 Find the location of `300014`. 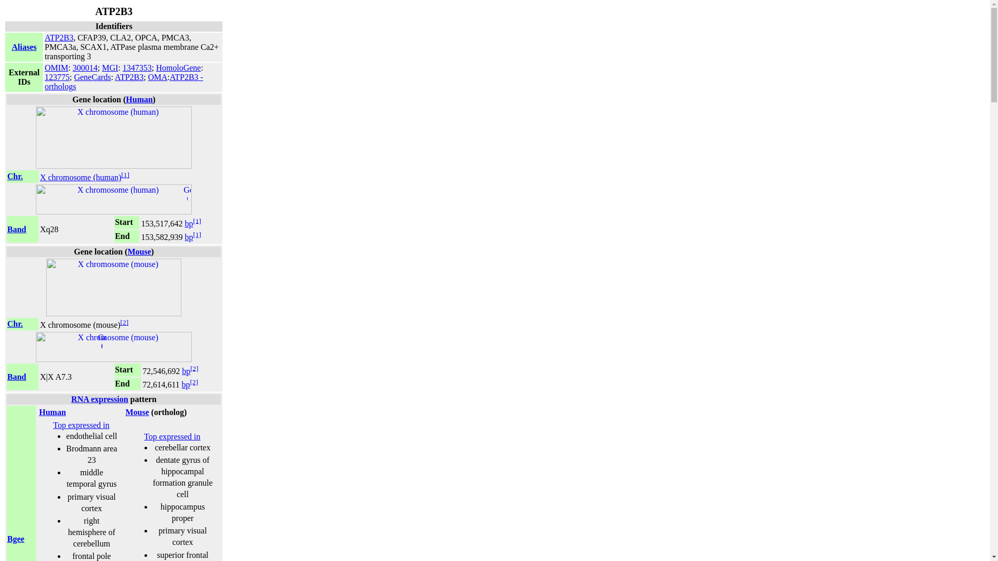

300014 is located at coordinates (85, 68).